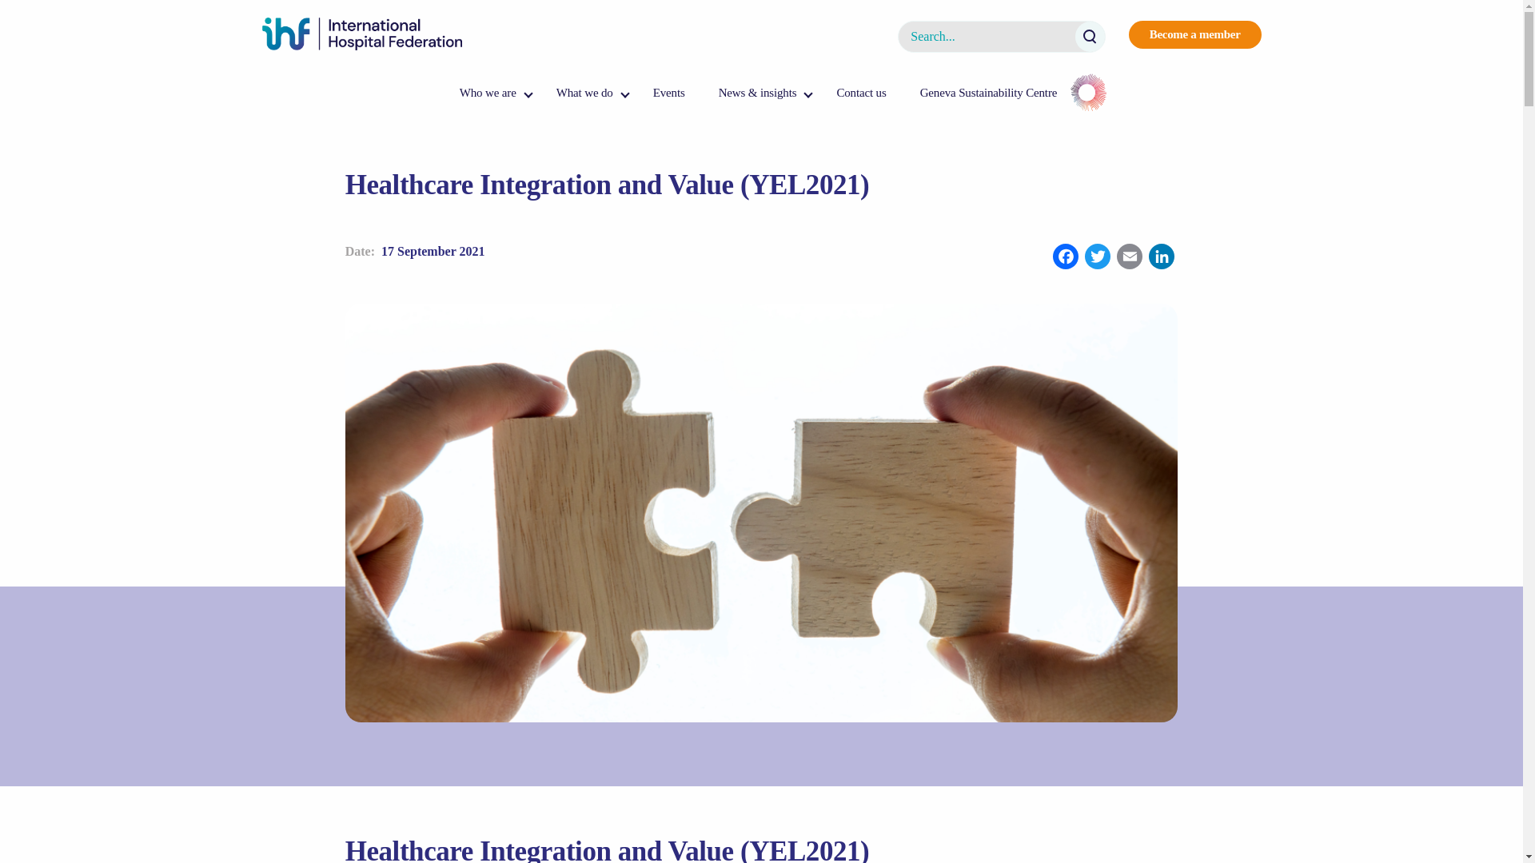  What do you see at coordinates (1161, 258) in the screenshot?
I see `LinkedIn` at bounding box center [1161, 258].